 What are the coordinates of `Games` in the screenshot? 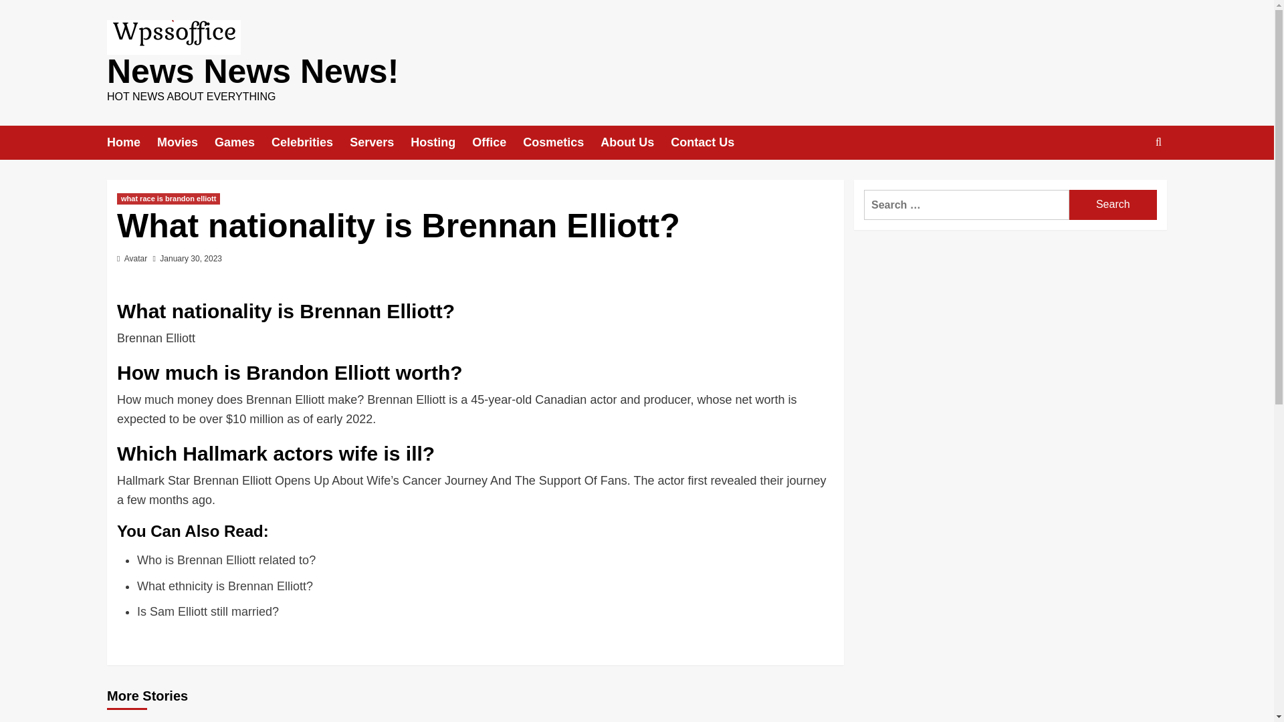 It's located at (242, 142).